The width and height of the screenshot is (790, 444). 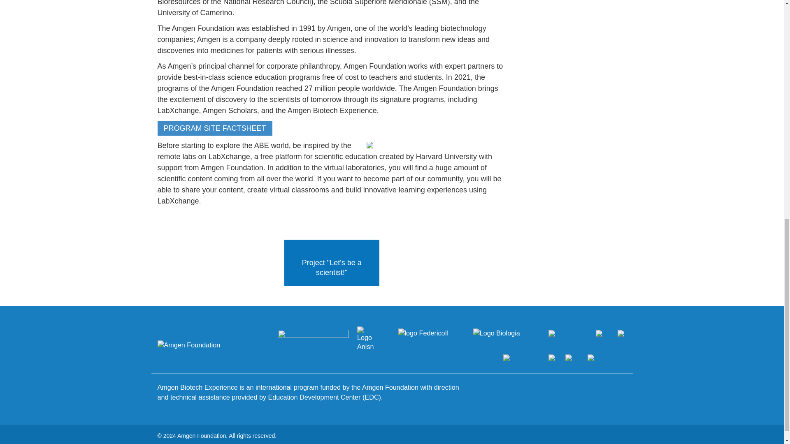 What do you see at coordinates (214, 128) in the screenshot?
I see `PROGRAM SITE FACTSHEET` at bounding box center [214, 128].